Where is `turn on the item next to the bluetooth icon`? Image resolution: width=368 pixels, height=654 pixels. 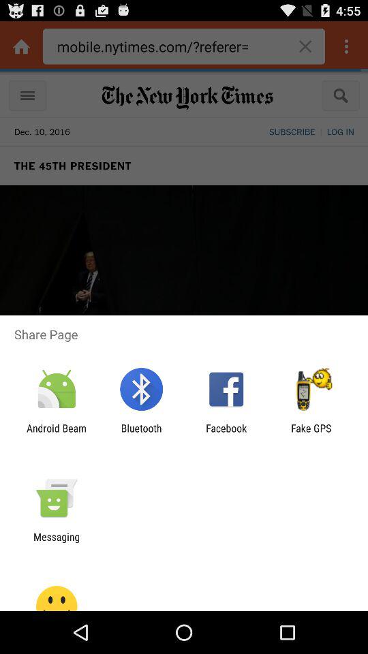
turn on the item next to the bluetooth icon is located at coordinates (57, 434).